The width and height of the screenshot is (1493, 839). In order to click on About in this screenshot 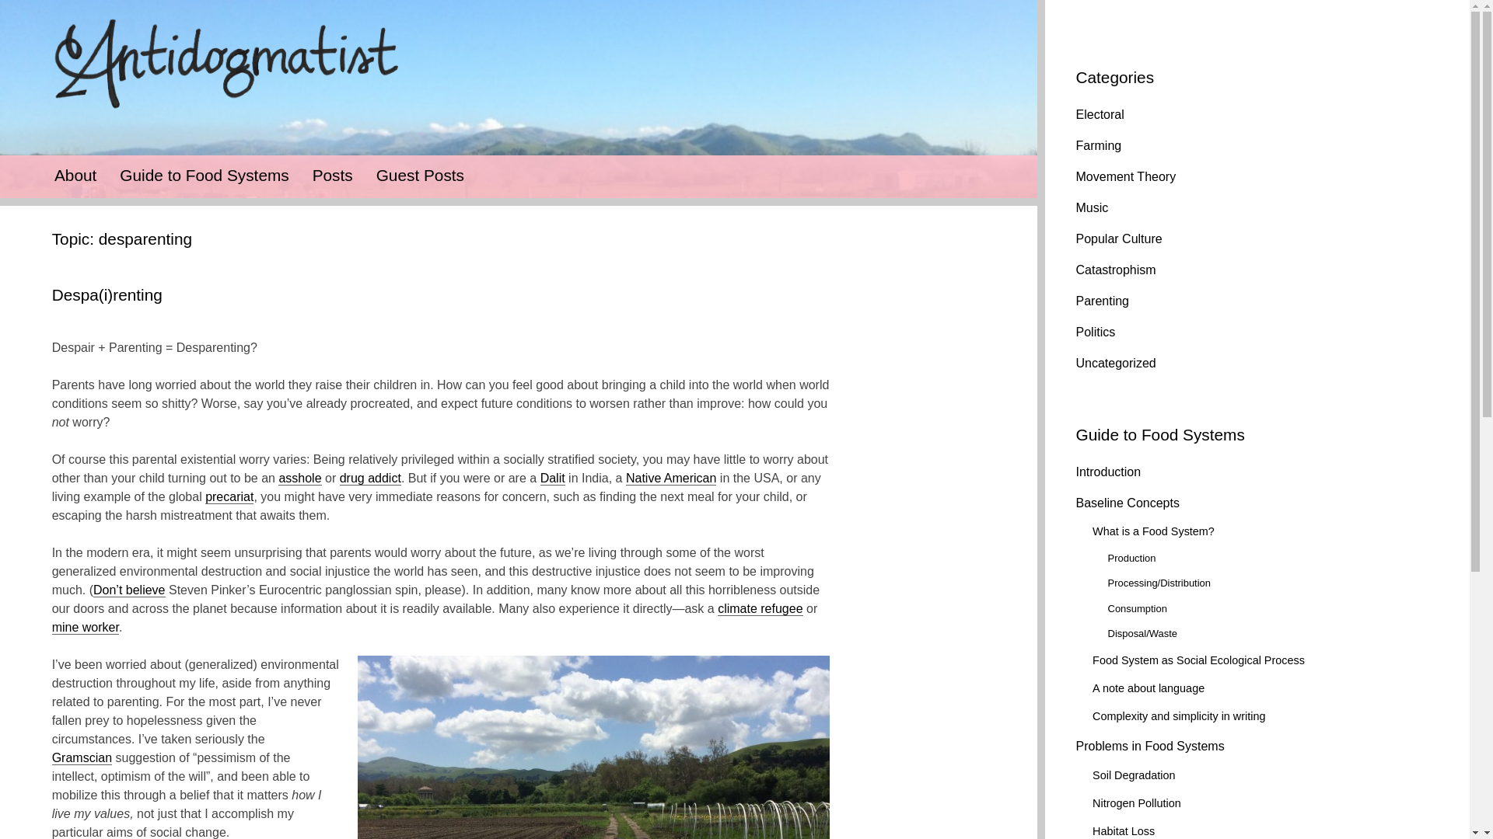, I will do `click(75, 174)`.